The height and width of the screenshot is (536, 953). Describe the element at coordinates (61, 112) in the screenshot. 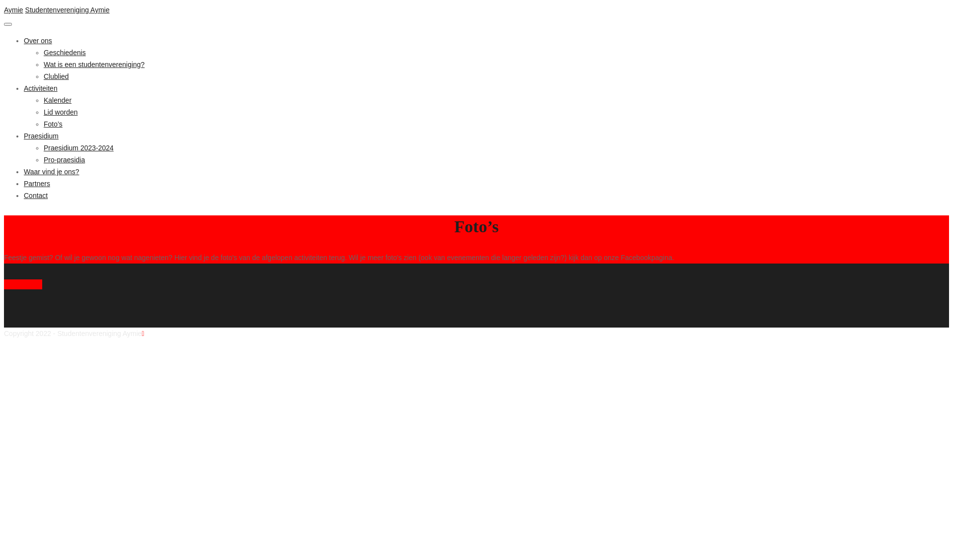

I see `Lid worden` at that location.